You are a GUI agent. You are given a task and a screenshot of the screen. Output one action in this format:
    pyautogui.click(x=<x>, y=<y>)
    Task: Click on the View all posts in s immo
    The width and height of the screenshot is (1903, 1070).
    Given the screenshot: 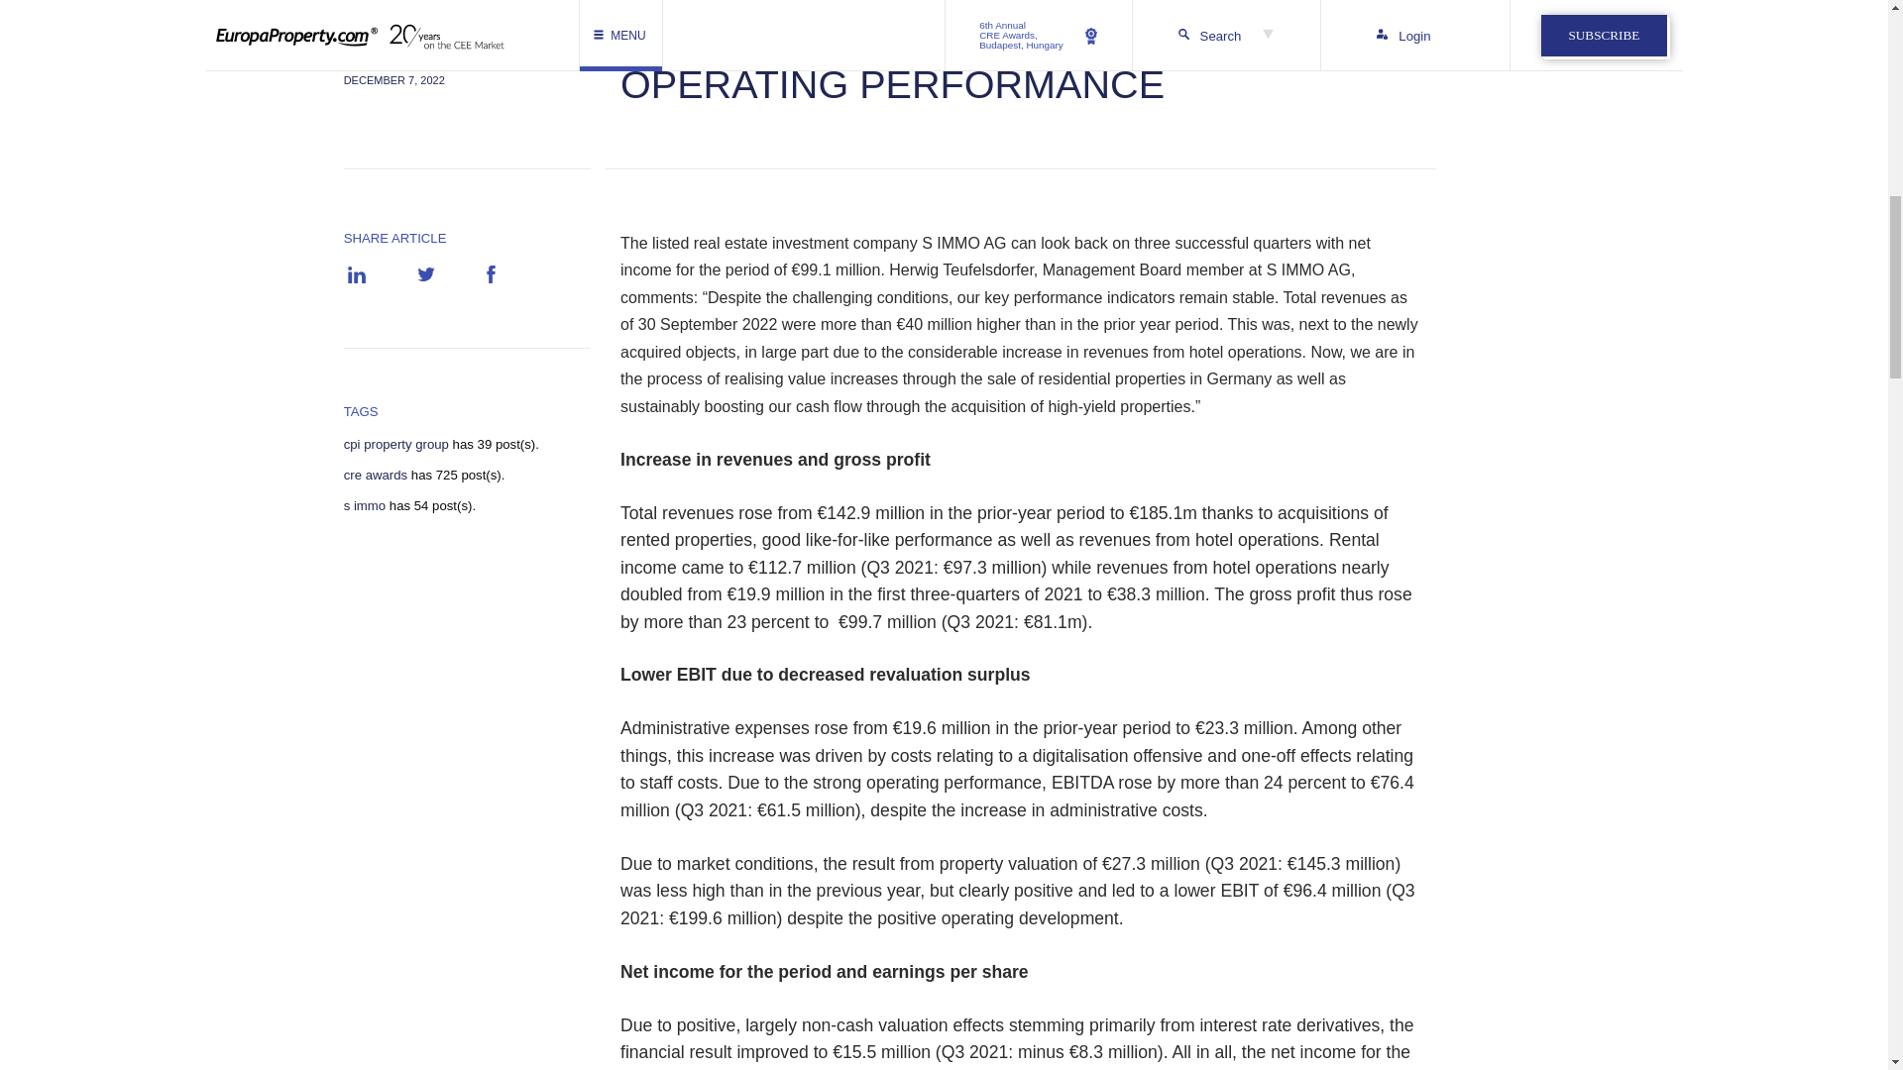 What is the action you would take?
    pyautogui.click(x=365, y=506)
    